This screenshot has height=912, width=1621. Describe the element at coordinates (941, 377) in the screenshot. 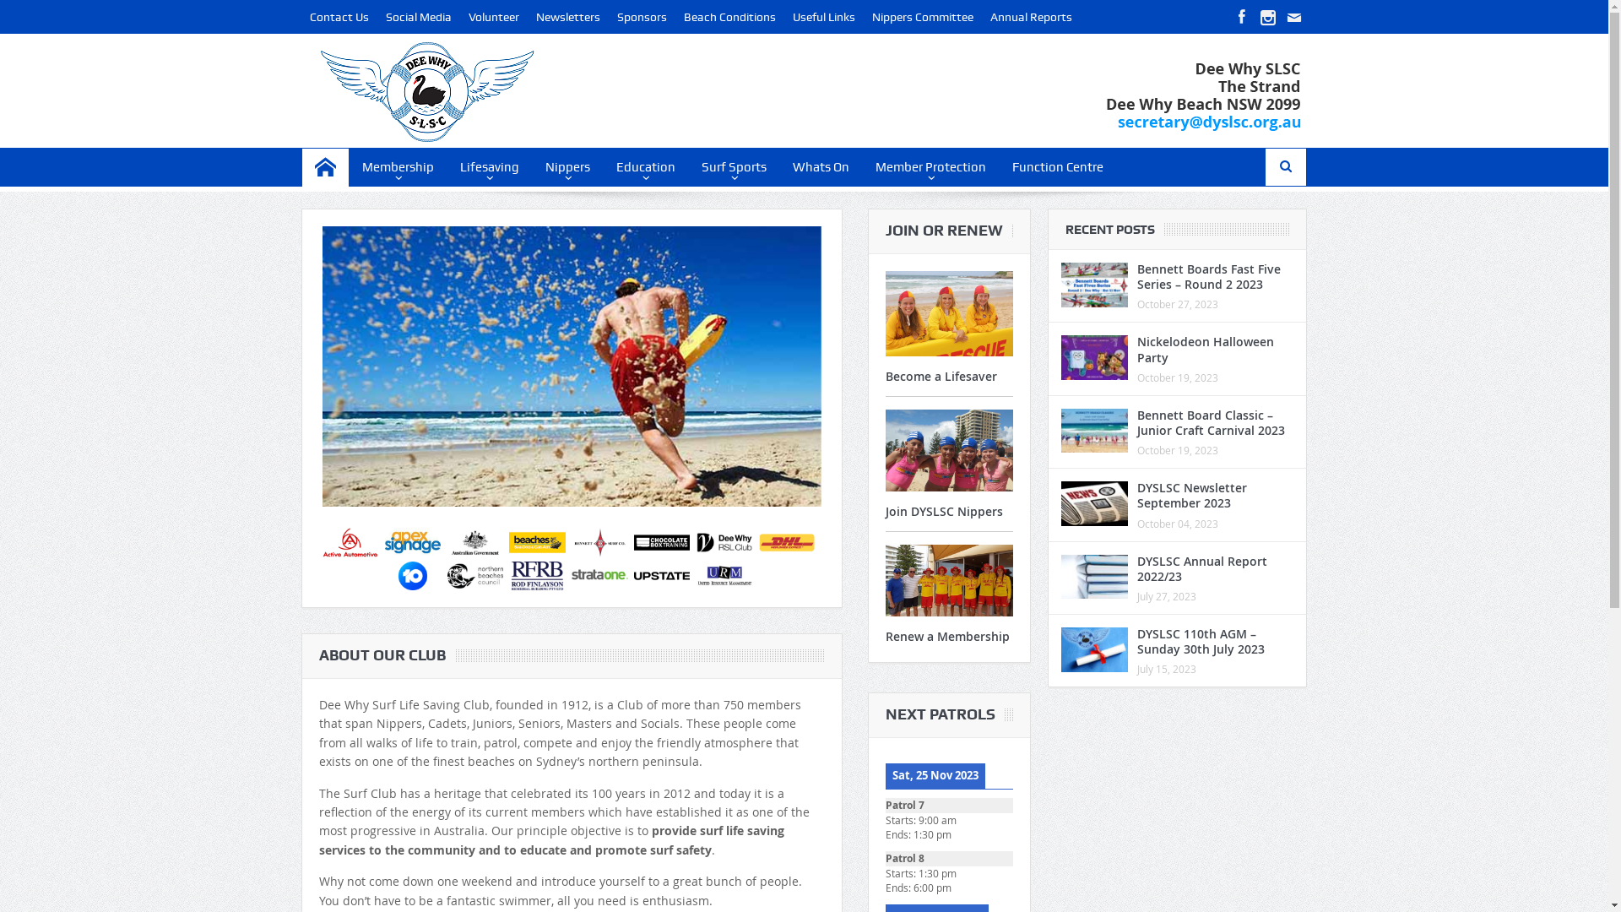

I see `Become a Lifesaver` at that location.